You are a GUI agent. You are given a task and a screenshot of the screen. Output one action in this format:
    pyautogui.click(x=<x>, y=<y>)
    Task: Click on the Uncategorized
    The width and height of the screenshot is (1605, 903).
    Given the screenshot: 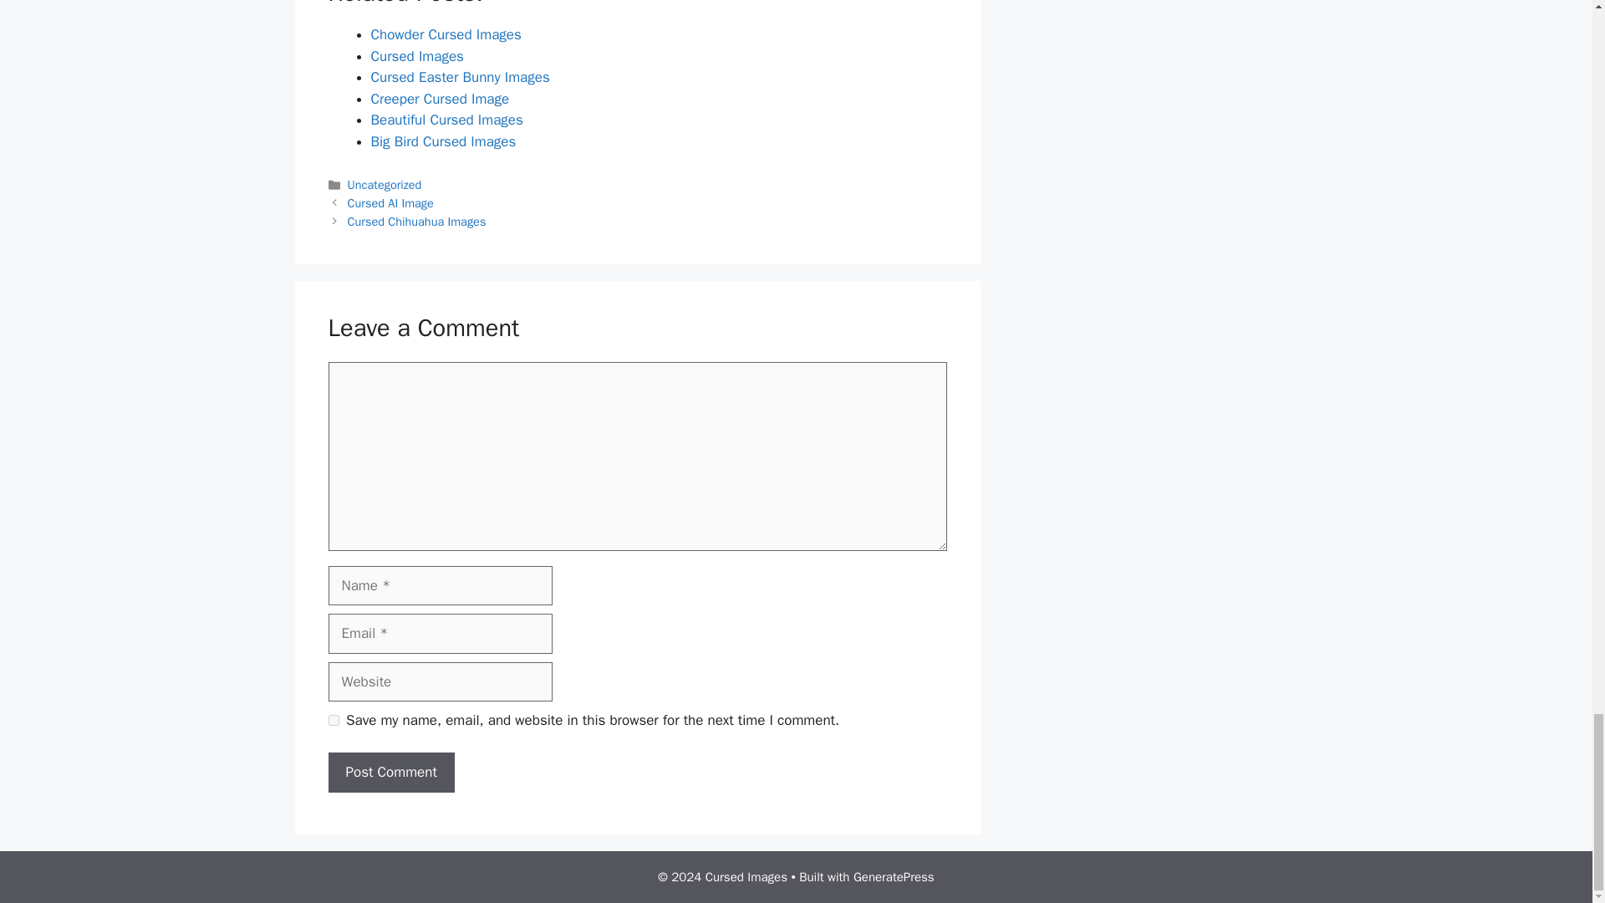 What is the action you would take?
    pyautogui.click(x=385, y=184)
    